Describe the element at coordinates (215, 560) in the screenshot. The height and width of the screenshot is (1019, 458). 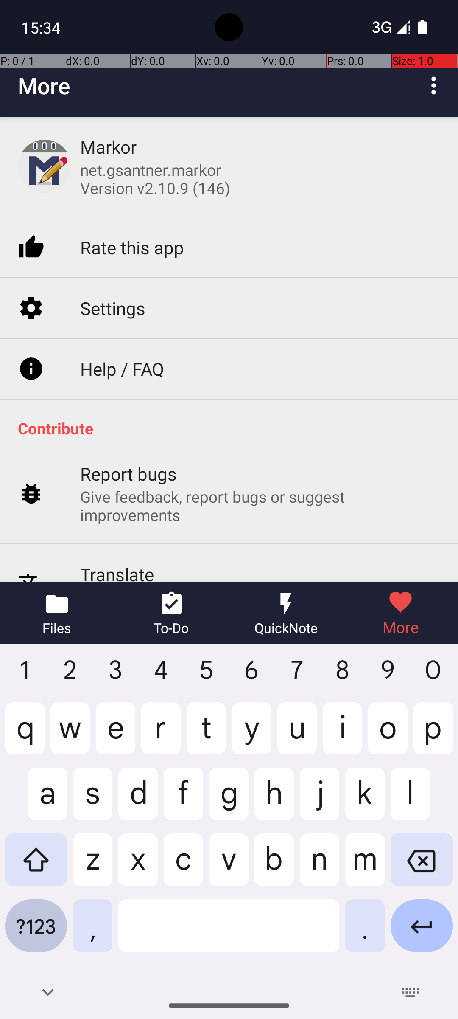
I see `Translate this app into other languages` at that location.